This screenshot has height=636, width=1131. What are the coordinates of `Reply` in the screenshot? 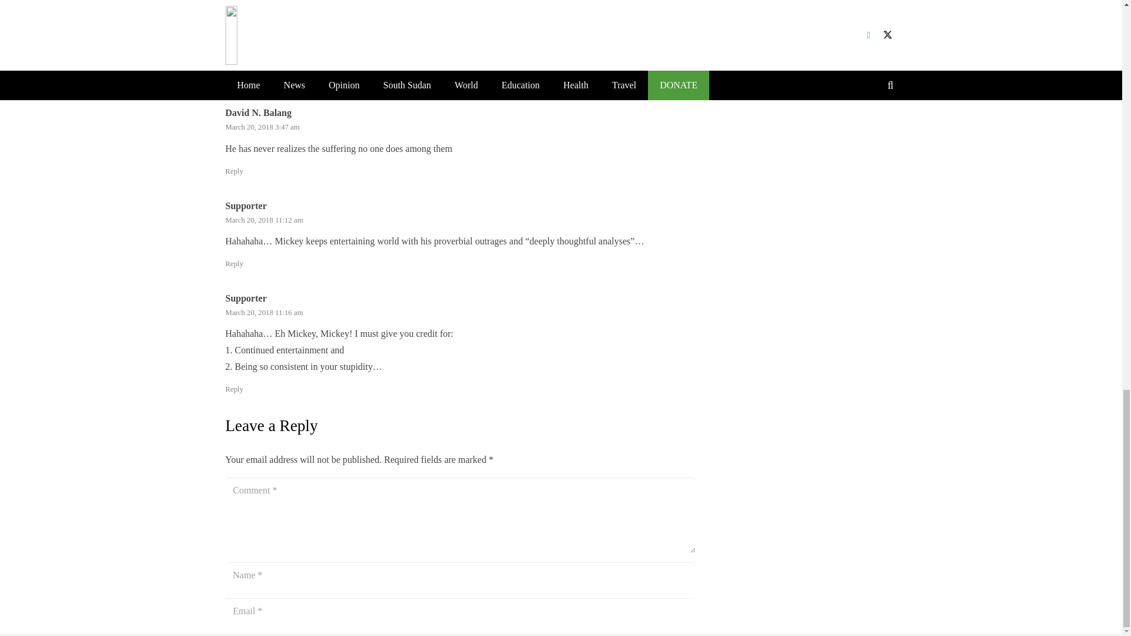 It's located at (234, 78).